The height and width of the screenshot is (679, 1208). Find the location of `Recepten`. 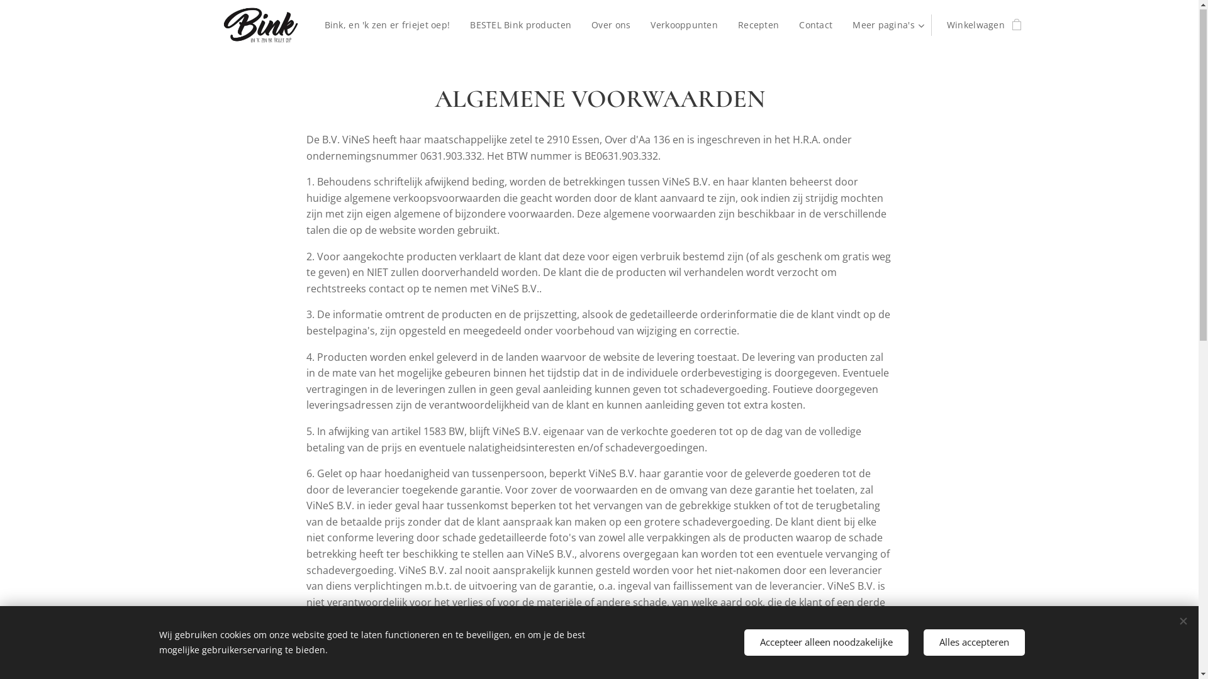

Recepten is located at coordinates (759, 26).